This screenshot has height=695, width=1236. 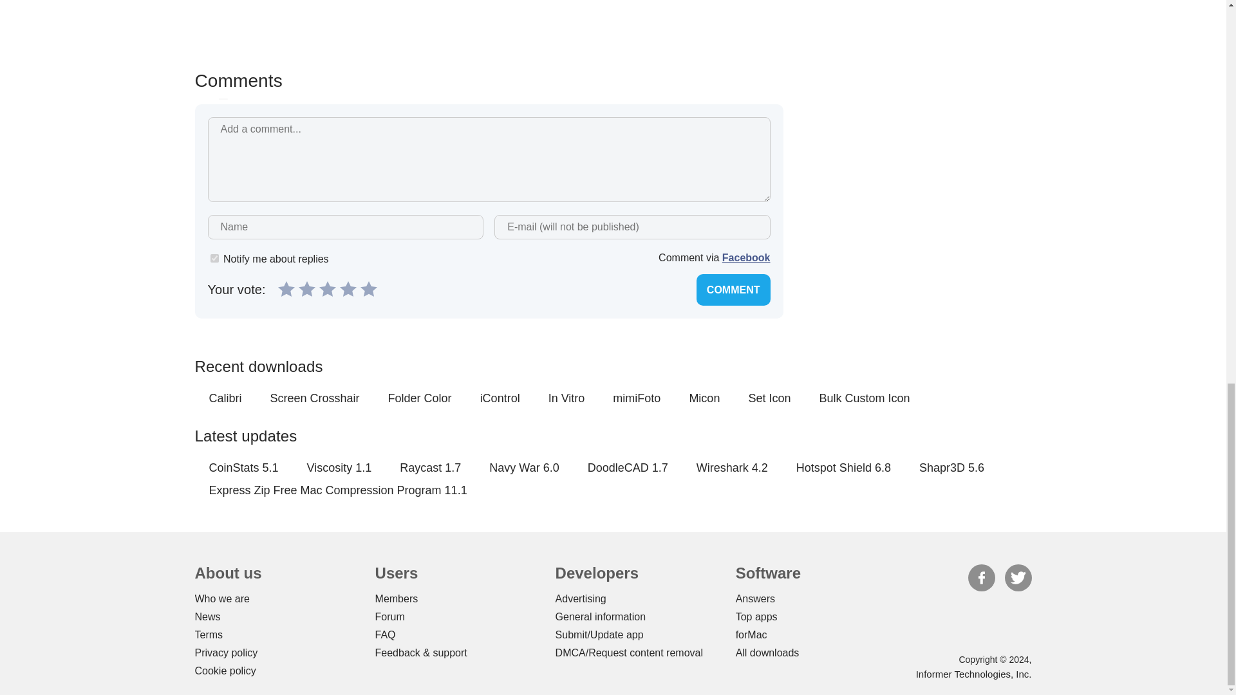 I want to click on 2, so click(x=306, y=289).